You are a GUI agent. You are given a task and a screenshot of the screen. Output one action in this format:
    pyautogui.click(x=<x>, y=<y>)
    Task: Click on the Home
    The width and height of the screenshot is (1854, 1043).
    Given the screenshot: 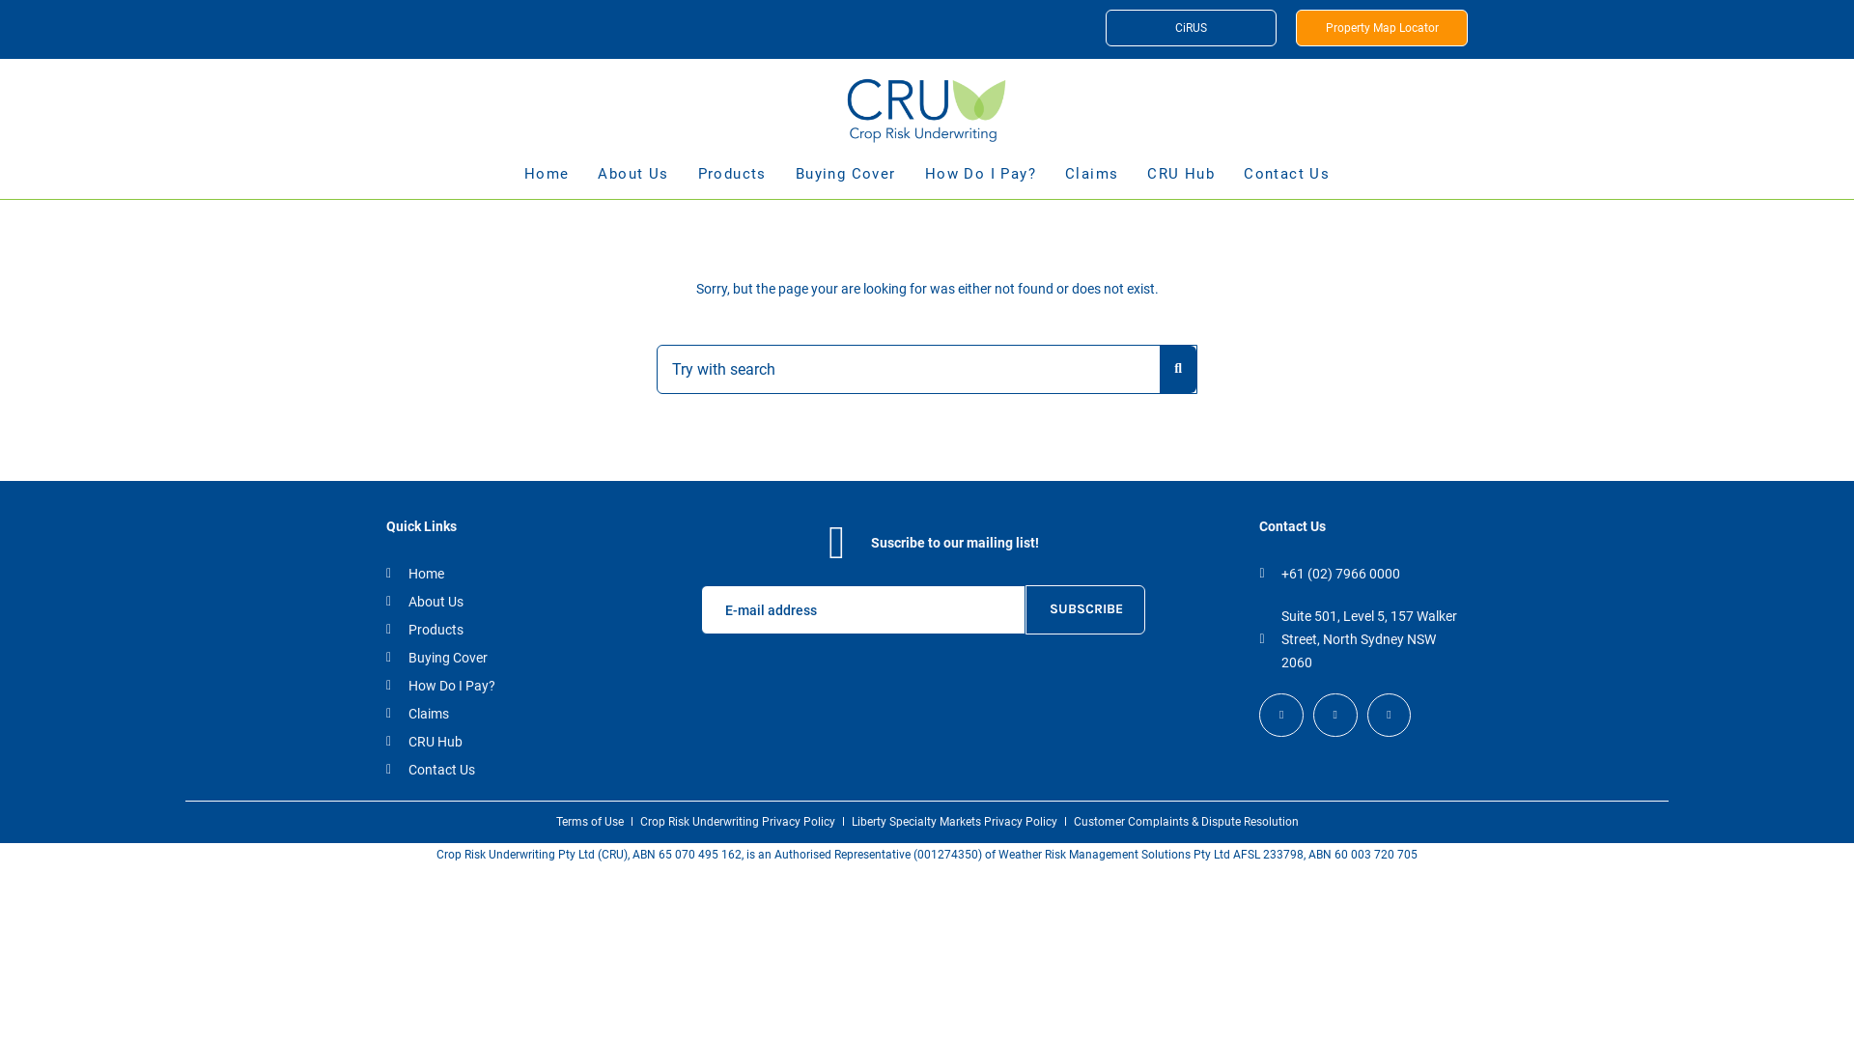 What is the action you would take?
    pyautogui.click(x=487, y=574)
    